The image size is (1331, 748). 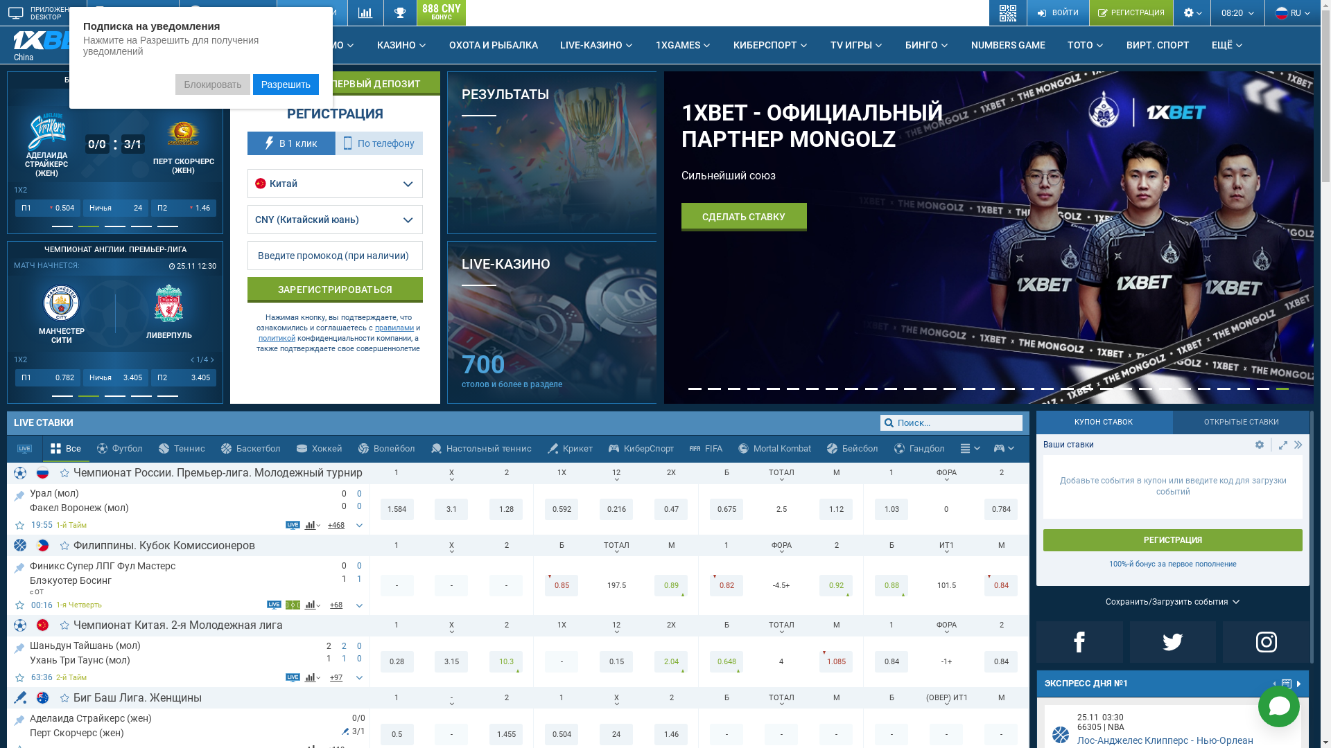 What do you see at coordinates (775, 449) in the screenshot?
I see `Mortal Kombat` at bounding box center [775, 449].